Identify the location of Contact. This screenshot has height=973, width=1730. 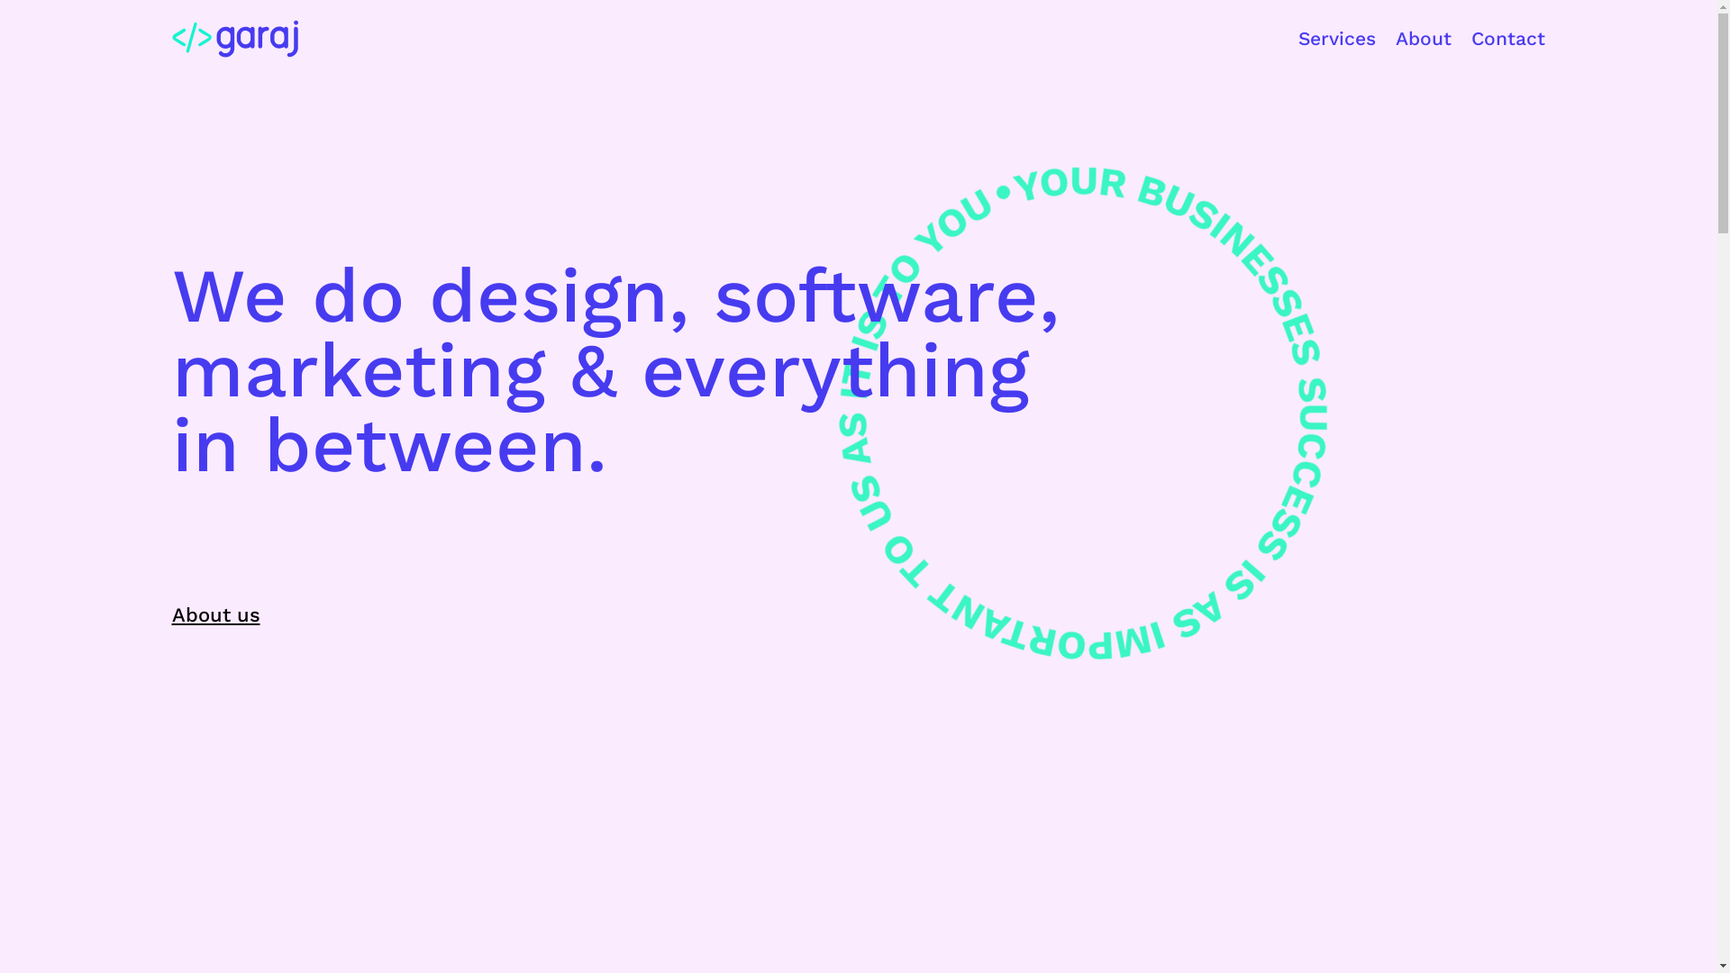
(1507, 39).